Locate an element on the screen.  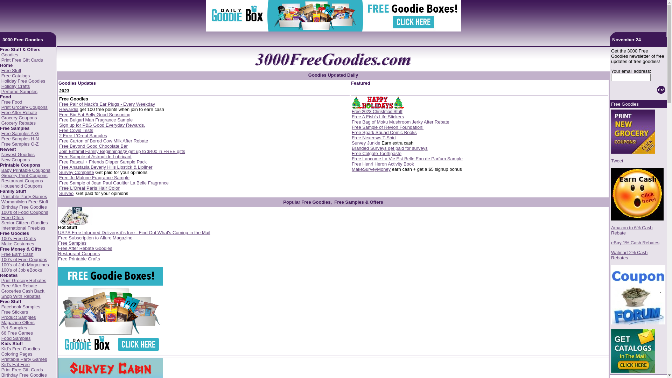
Household Coupons is located at coordinates (22, 186).